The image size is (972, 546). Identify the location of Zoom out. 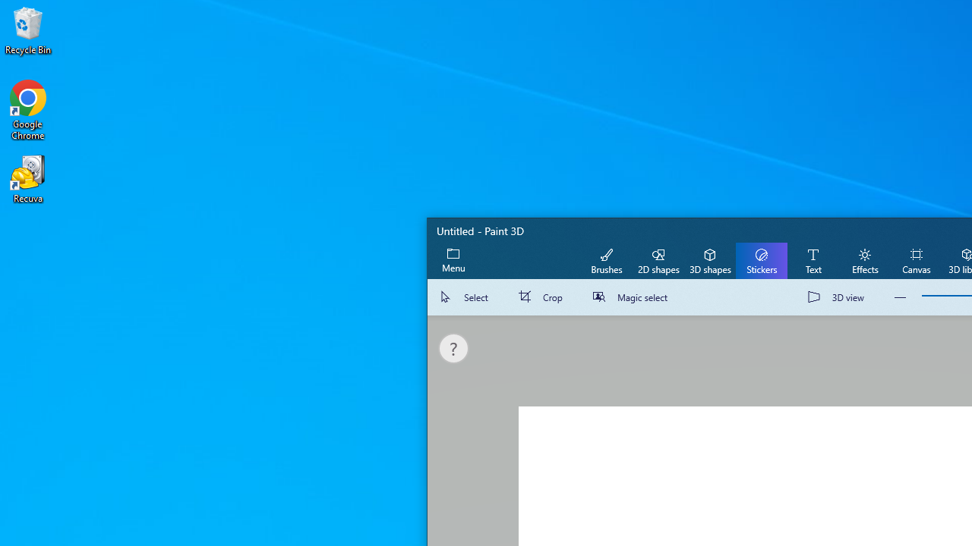
(901, 297).